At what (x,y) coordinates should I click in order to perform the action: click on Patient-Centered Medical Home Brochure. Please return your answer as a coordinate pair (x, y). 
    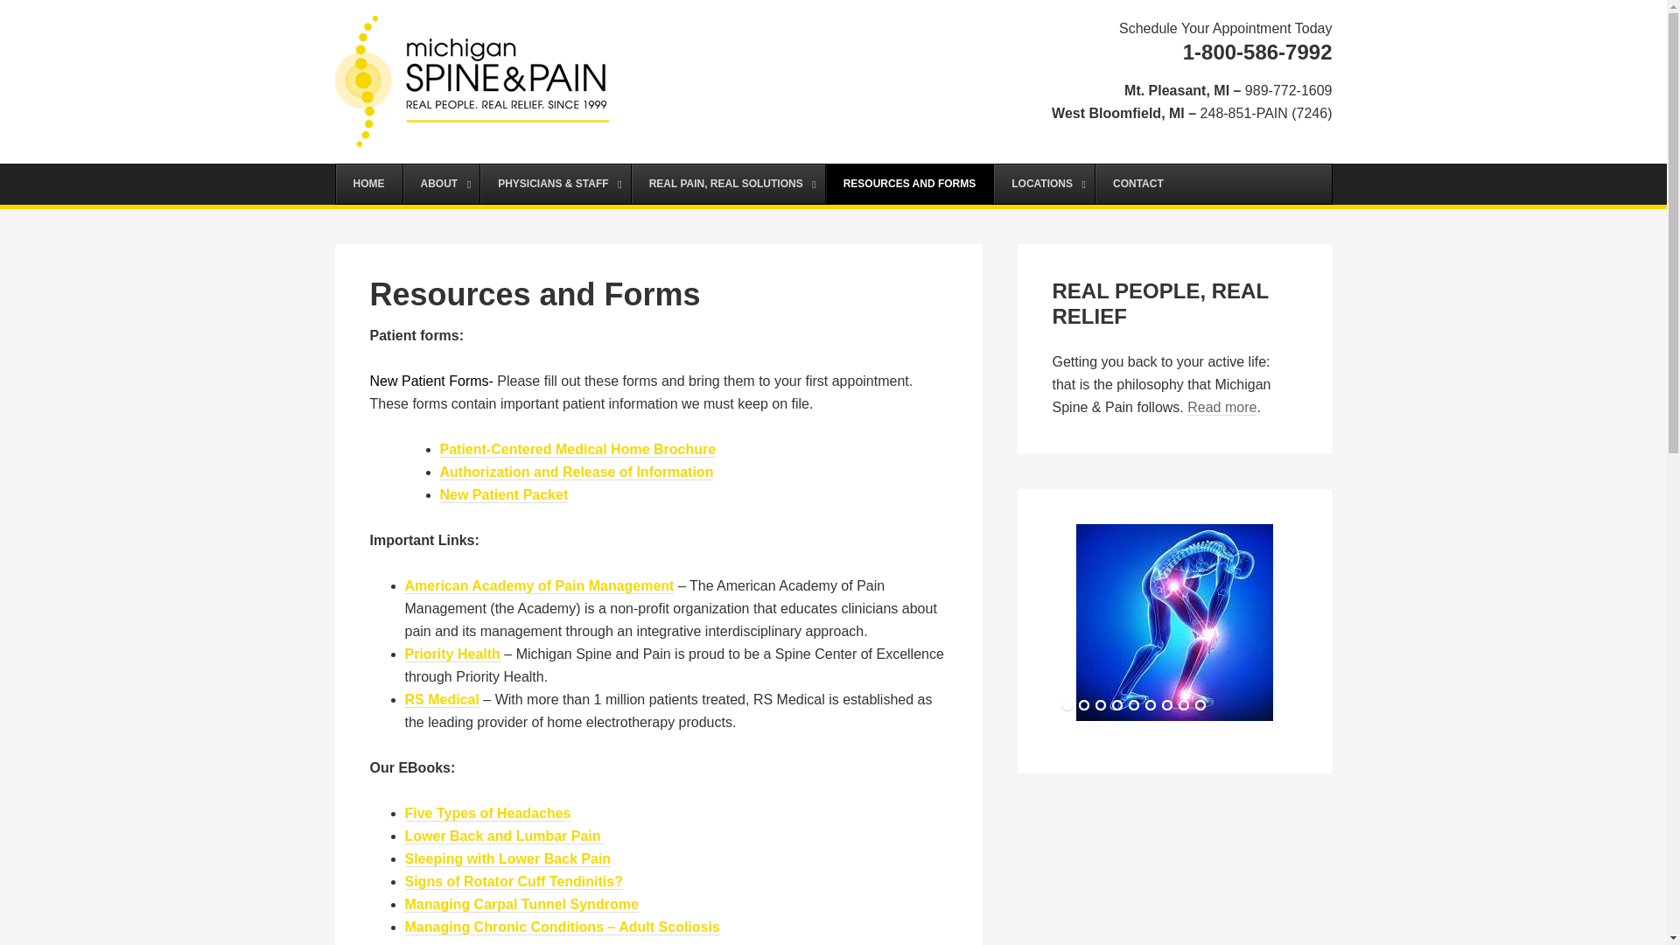
    Looking at the image, I should click on (577, 450).